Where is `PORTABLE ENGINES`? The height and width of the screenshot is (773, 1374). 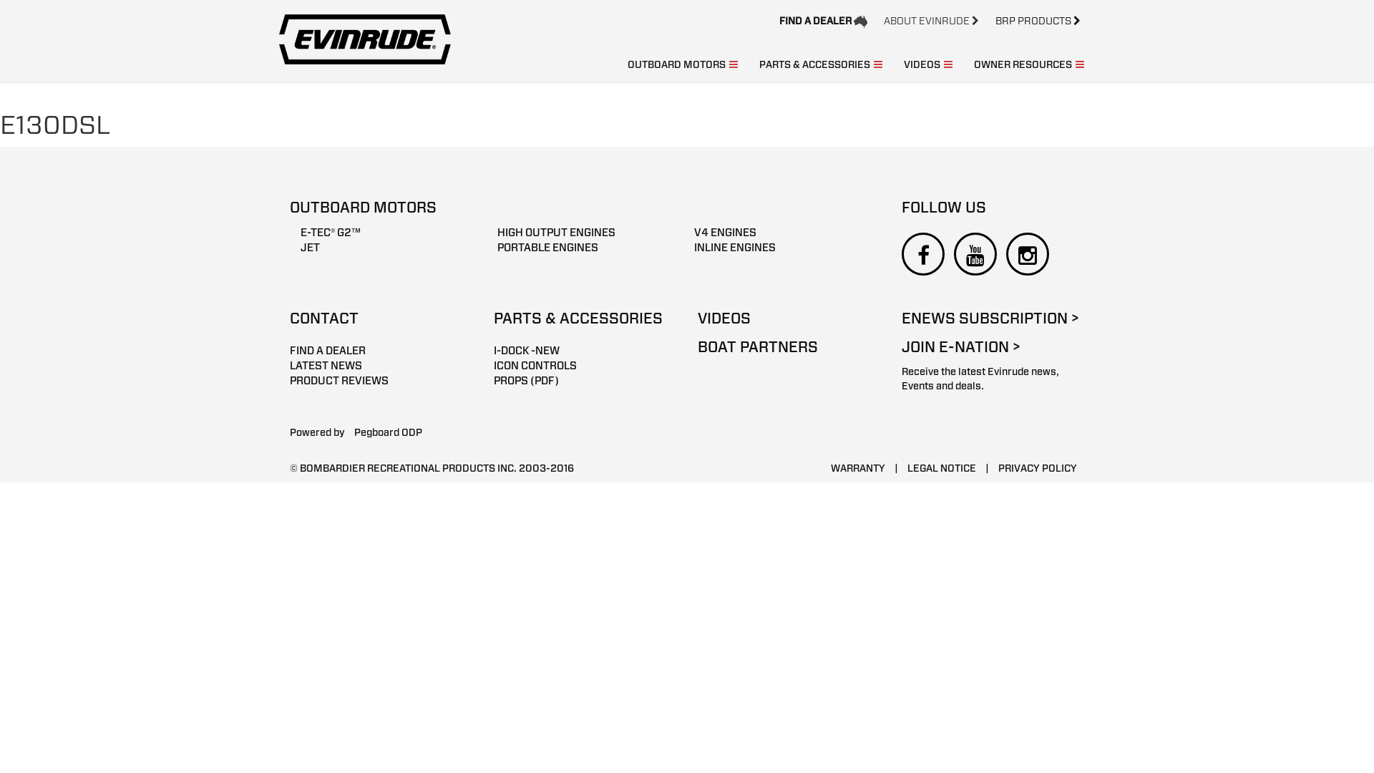
PORTABLE ENGINES is located at coordinates (585, 248).